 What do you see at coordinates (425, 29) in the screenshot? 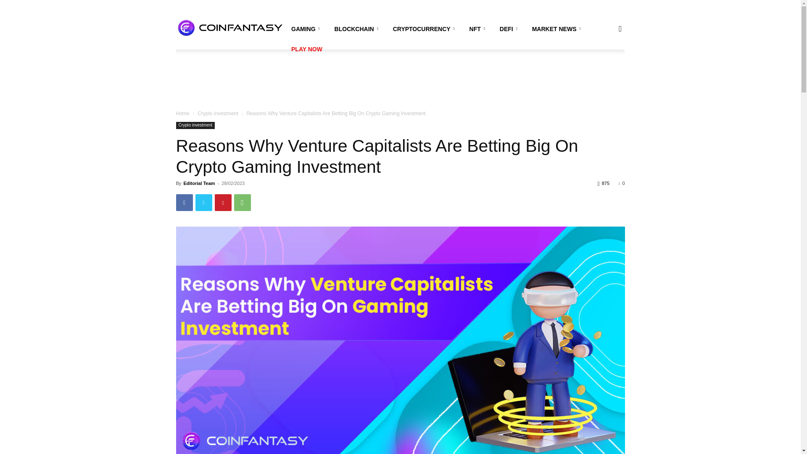
I see `CRYPTOCURRENCY` at bounding box center [425, 29].